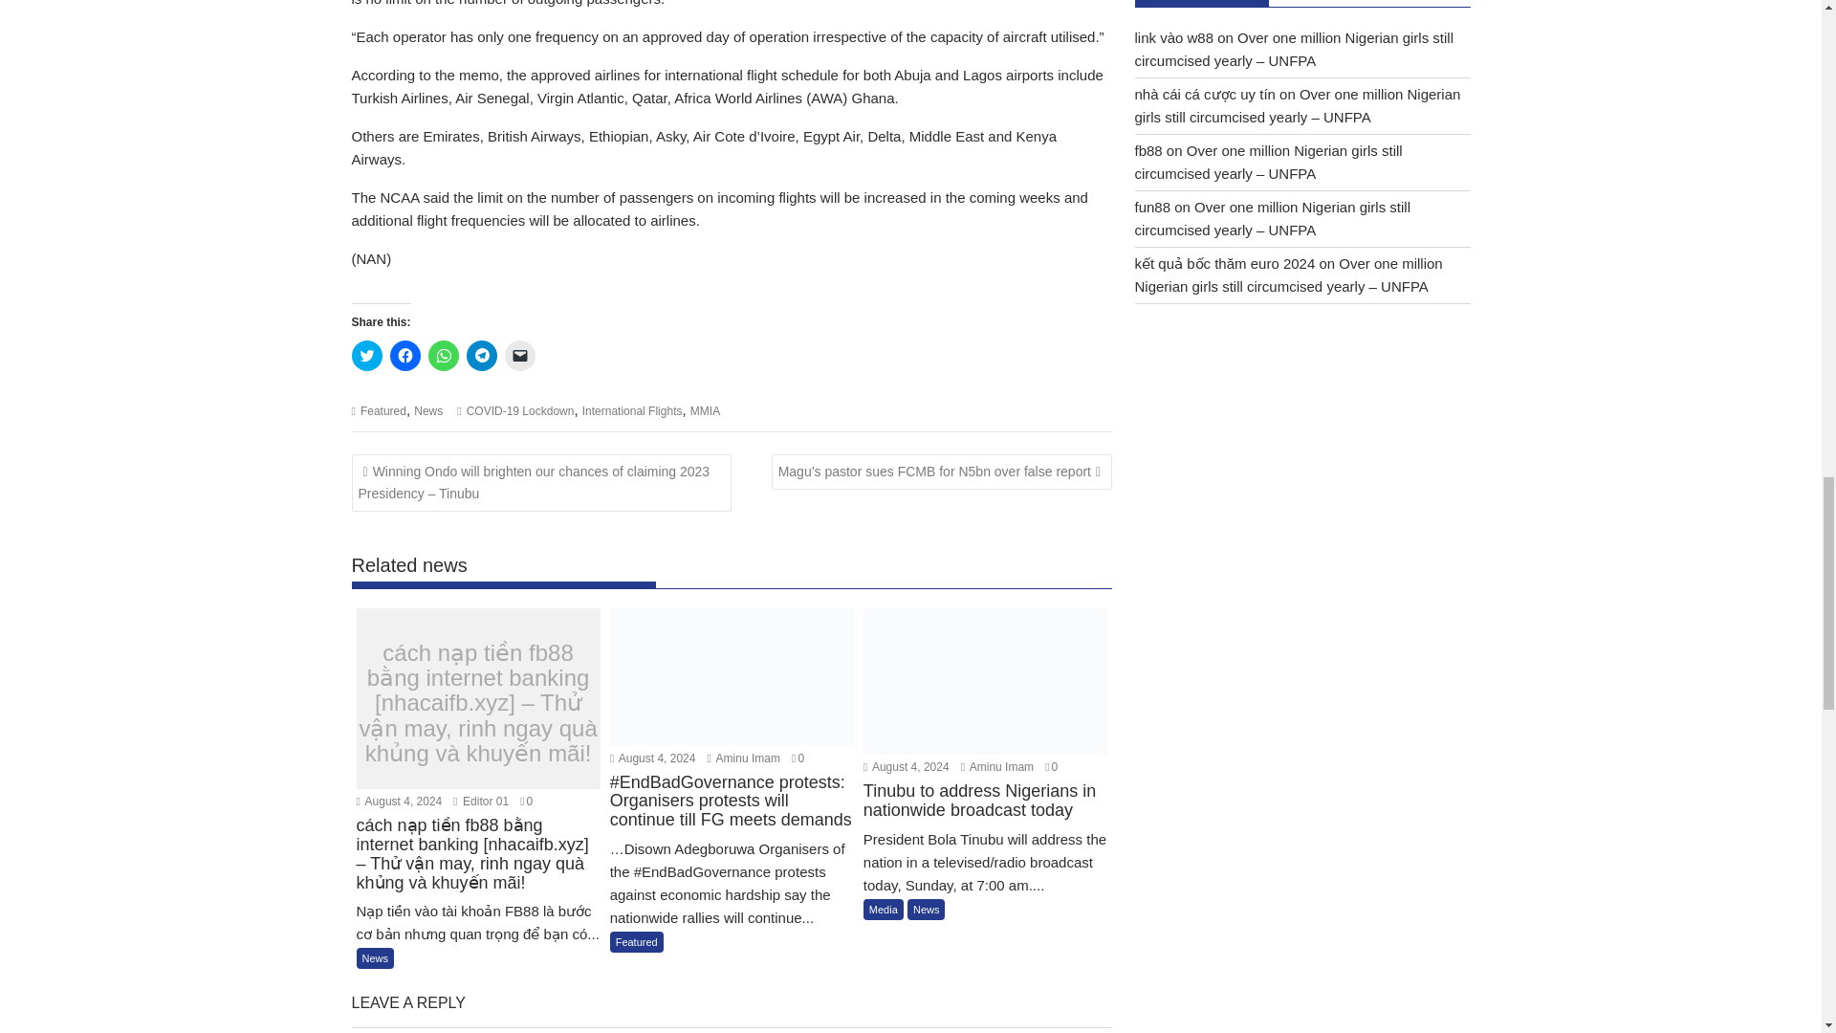 The height and width of the screenshot is (1033, 1836). What do you see at coordinates (520, 411) in the screenshot?
I see `COVID-19 Lockdown` at bounding box center [520, 411].